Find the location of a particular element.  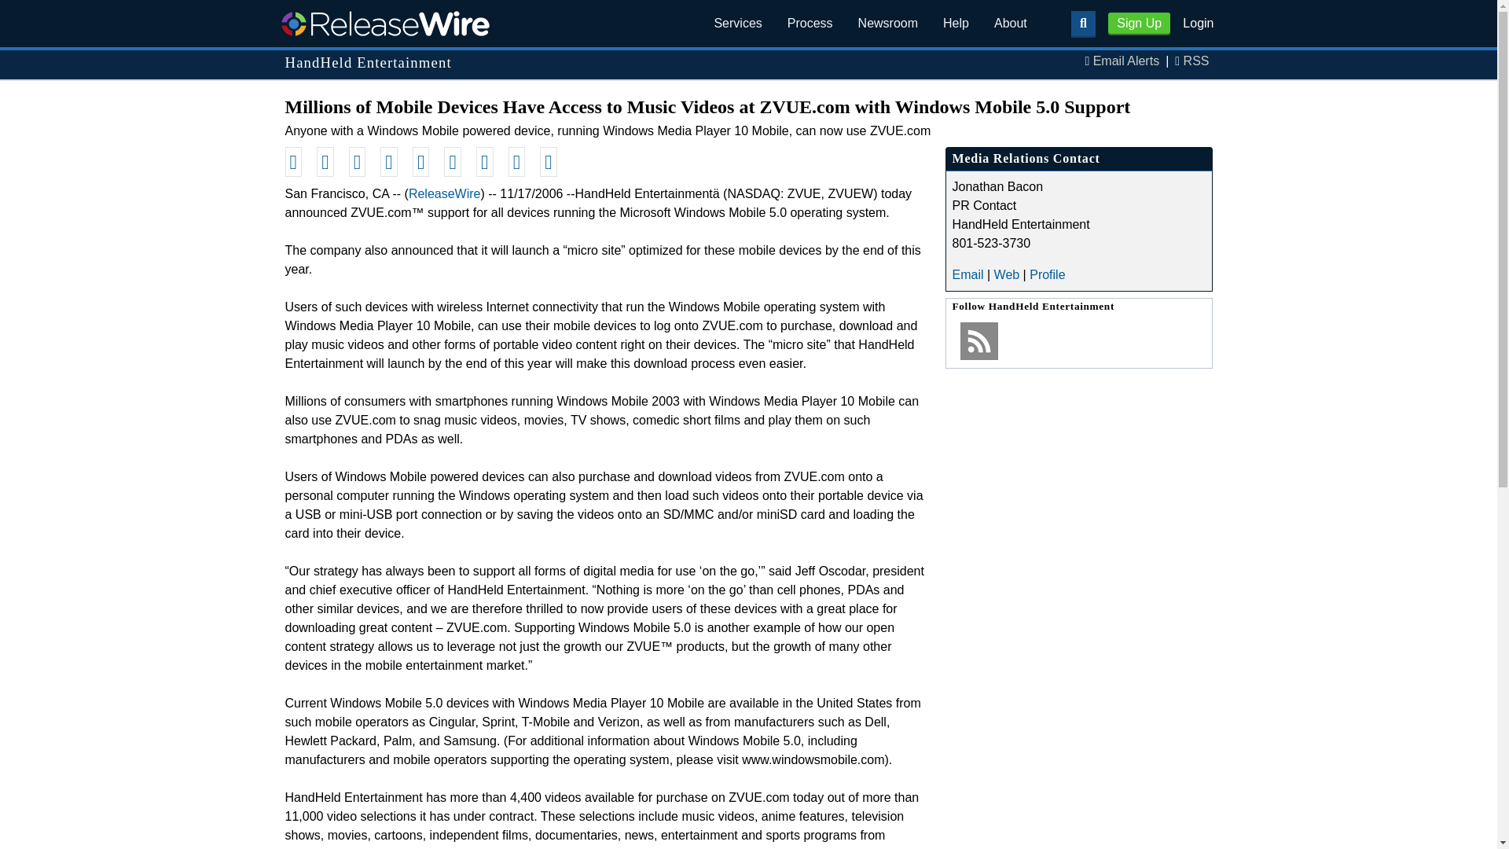

ReleaseWire is located at coordinates (384, 23).